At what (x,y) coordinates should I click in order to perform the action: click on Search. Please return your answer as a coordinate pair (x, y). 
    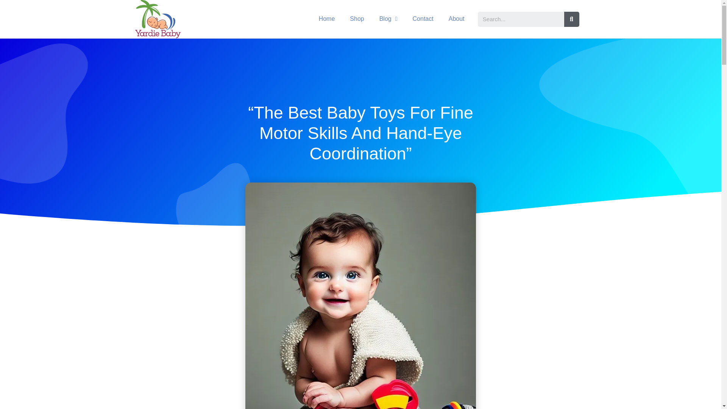
    Looking at the image, I should click on (521, 19).